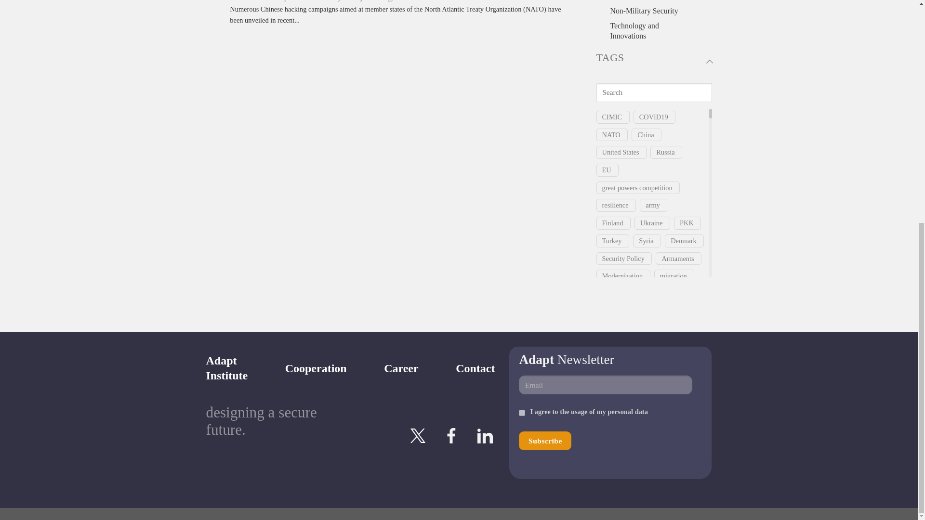 This screenshot has height=520, width=925. I want to click on United States, so click(621, 152).